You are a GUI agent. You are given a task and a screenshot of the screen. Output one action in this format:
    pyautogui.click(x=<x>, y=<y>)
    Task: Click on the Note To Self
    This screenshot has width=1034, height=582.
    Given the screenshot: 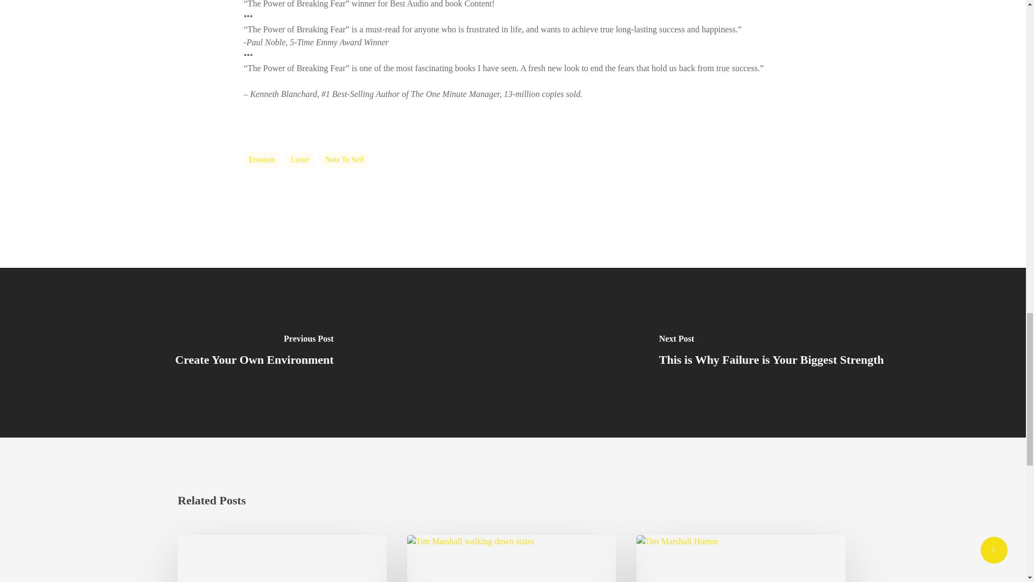 What is the action you would take?
    pyautogui.click(x=344, y=160)
    